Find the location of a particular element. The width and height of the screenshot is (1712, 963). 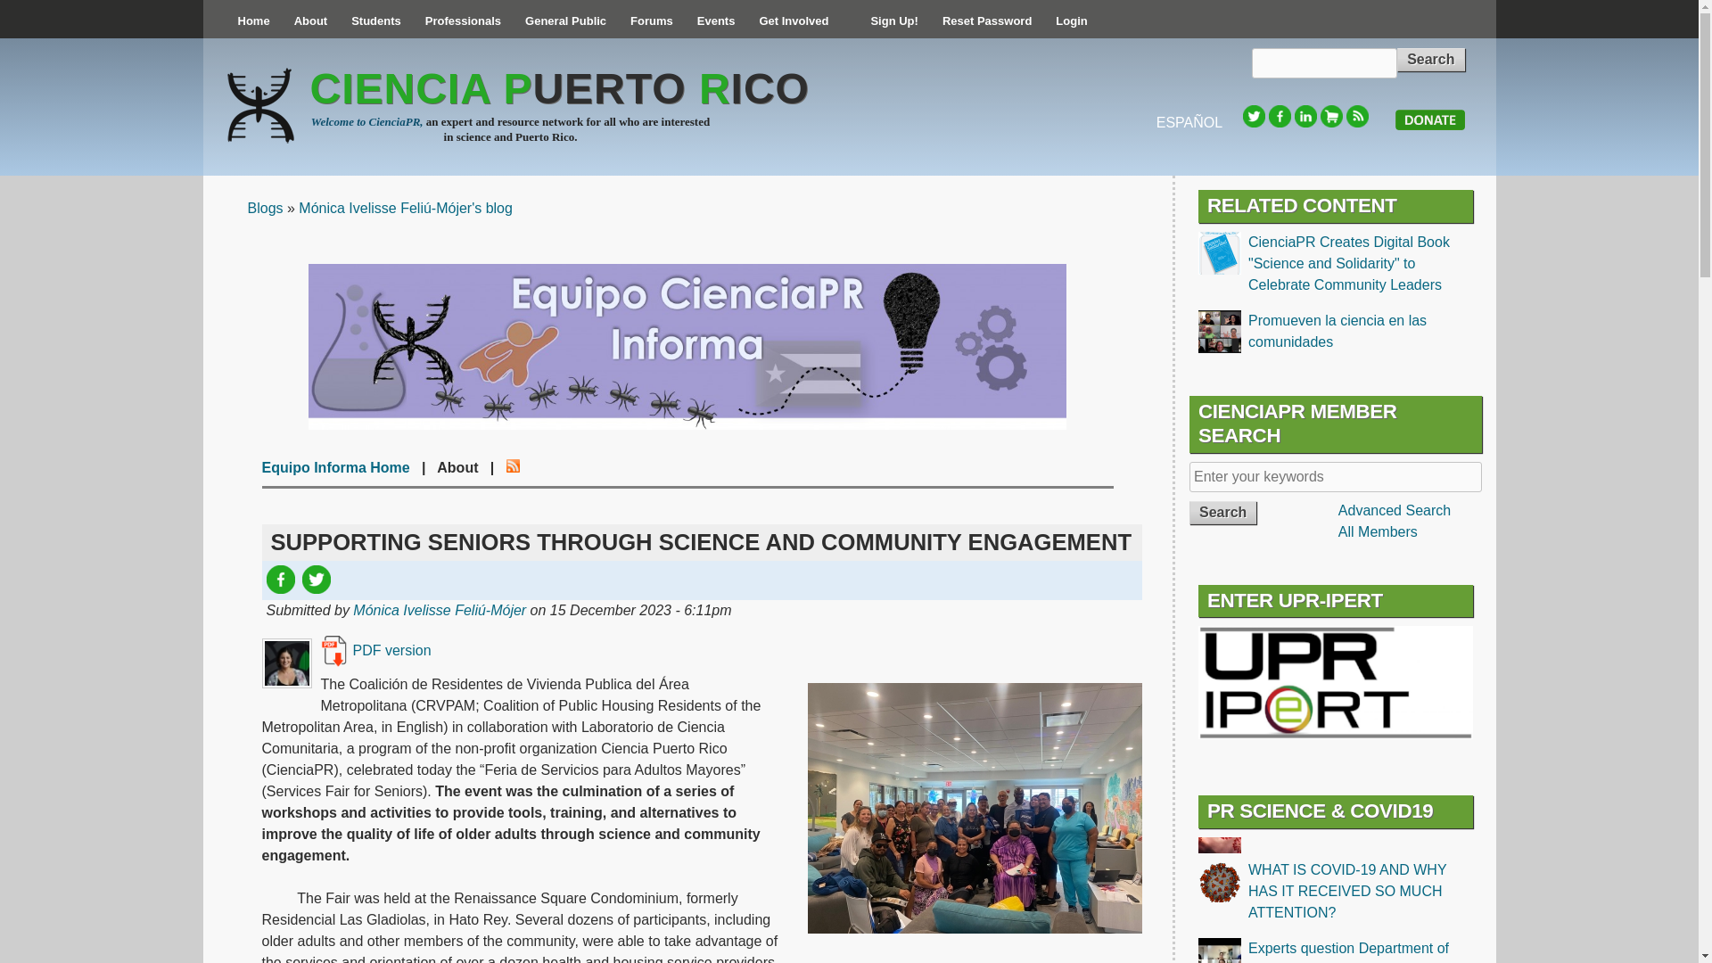

CienciaPR homepage is located at coordinates (253, 21).